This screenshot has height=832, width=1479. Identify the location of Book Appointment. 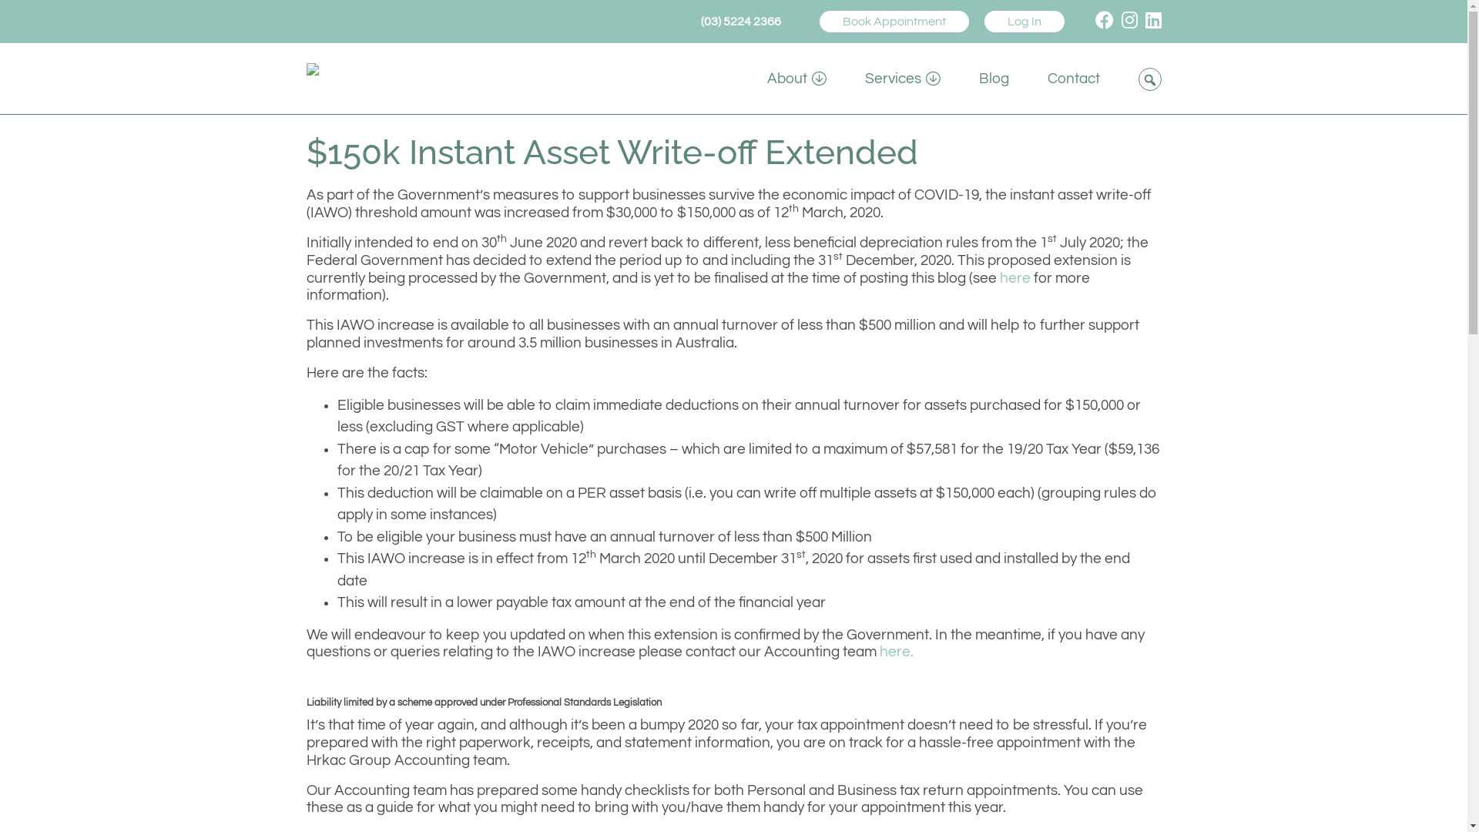
(894, 22).